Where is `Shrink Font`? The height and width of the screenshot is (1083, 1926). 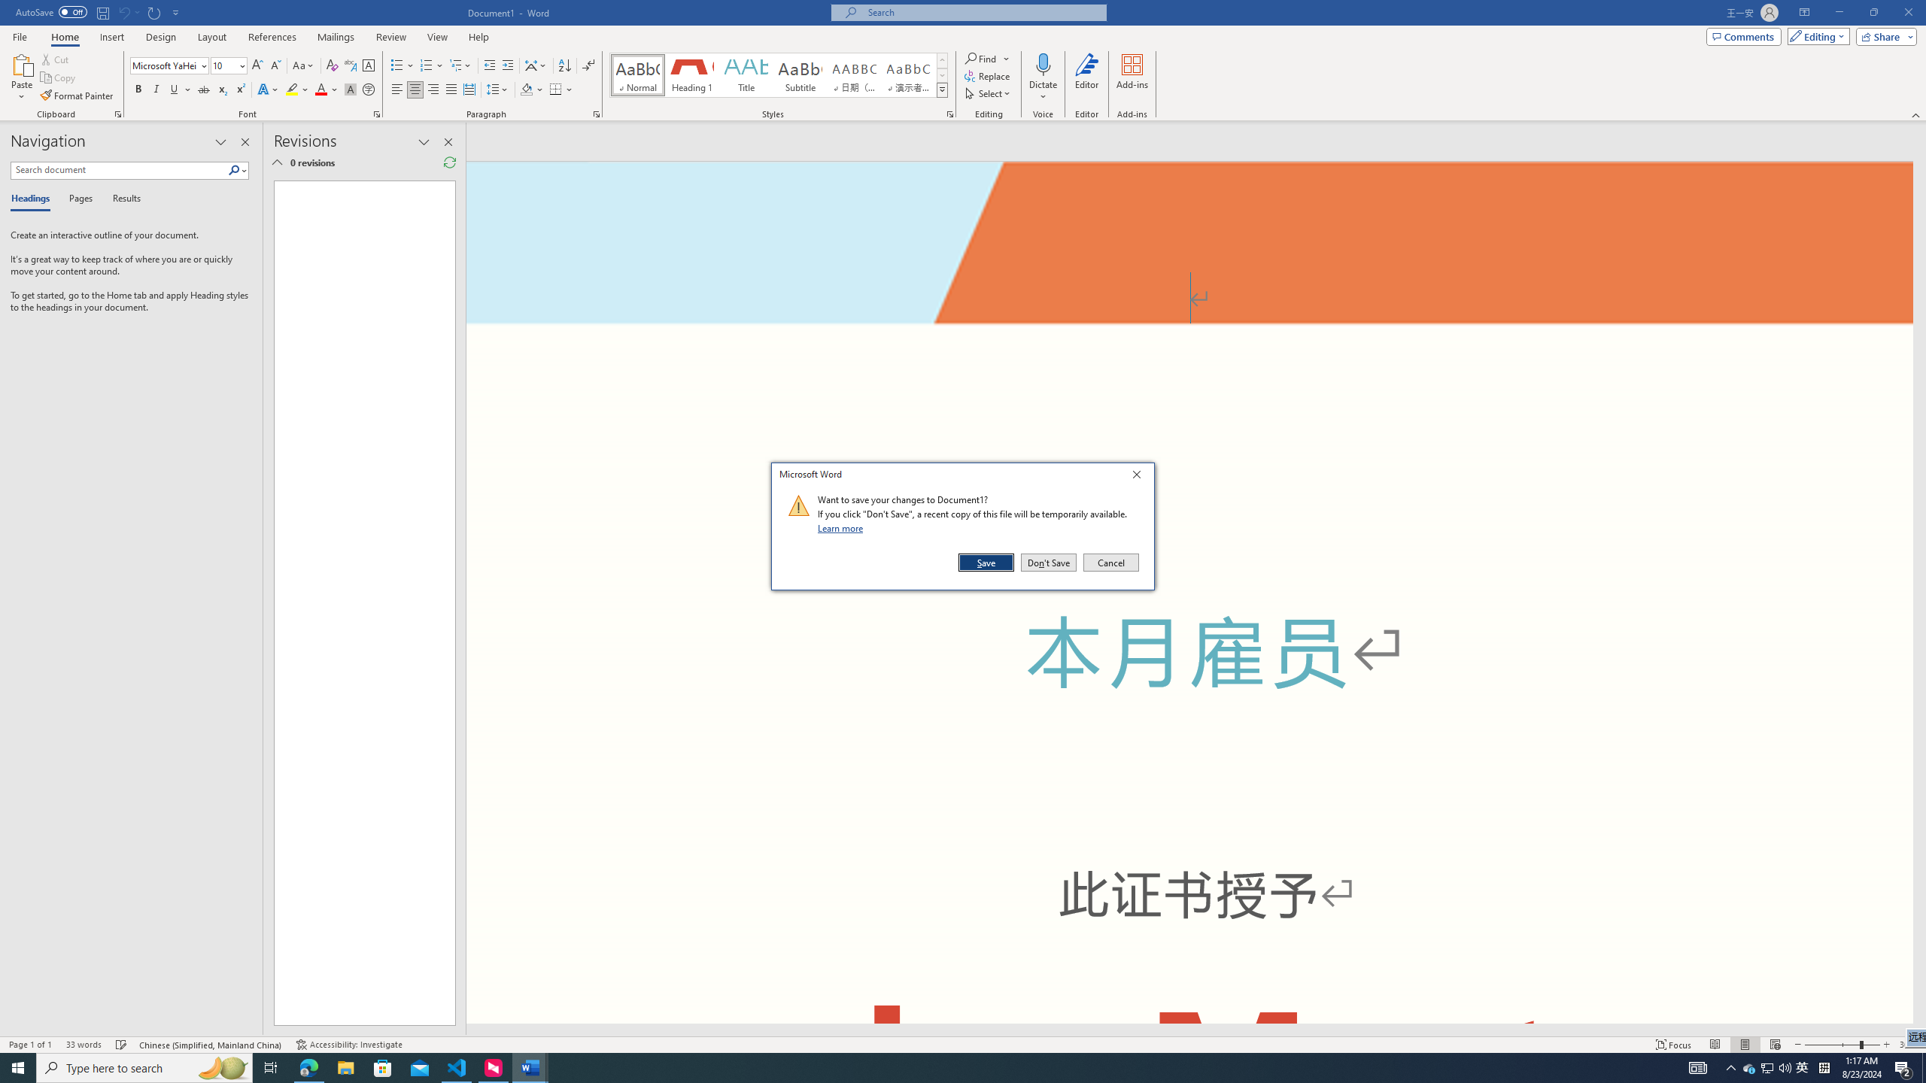 Shrink Font is located at coordinates (275, 66).